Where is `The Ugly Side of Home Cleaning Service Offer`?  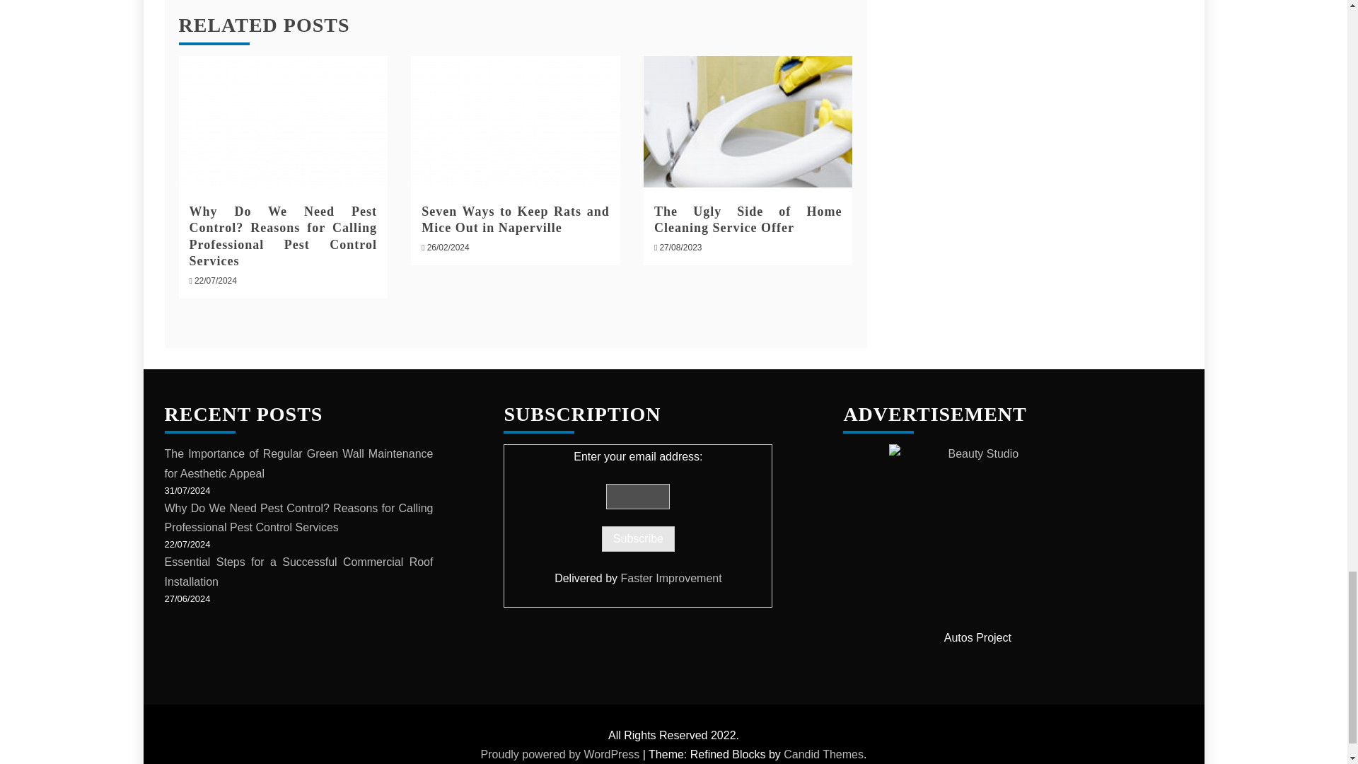
The Ugly Side of Home Cleaning Service Offer is located at coordinates (748, 219).